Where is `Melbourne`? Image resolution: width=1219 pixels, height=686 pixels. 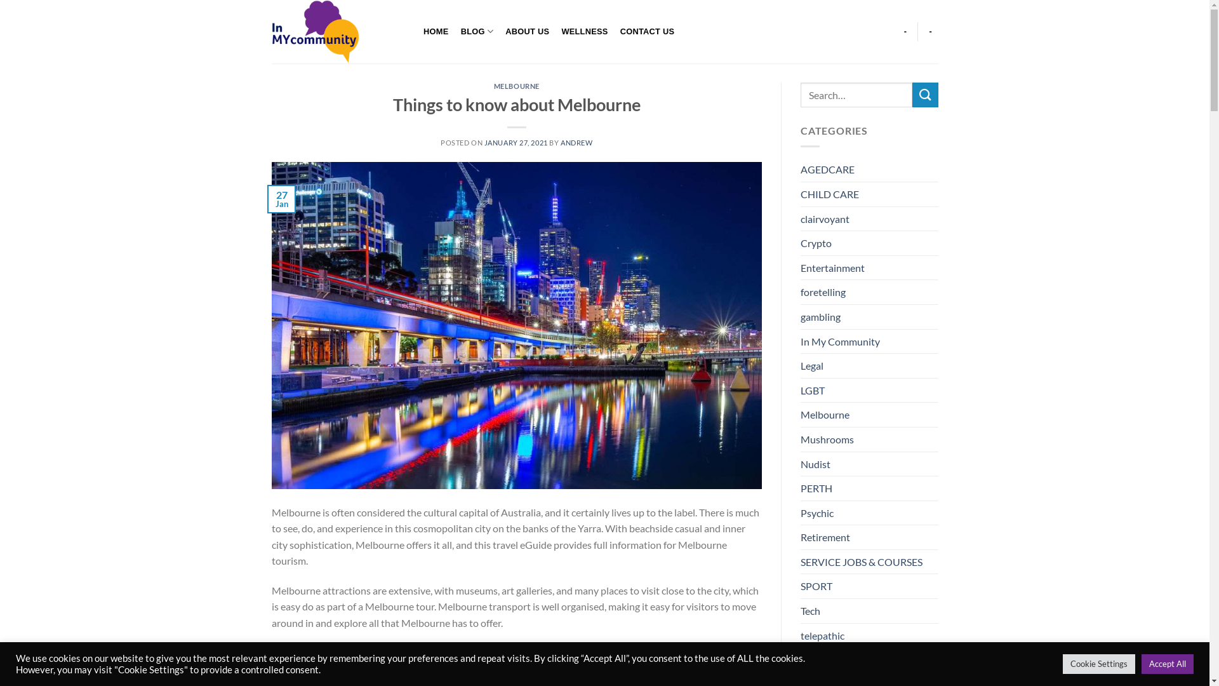
Melbourne is located at coordinates (825, 415).